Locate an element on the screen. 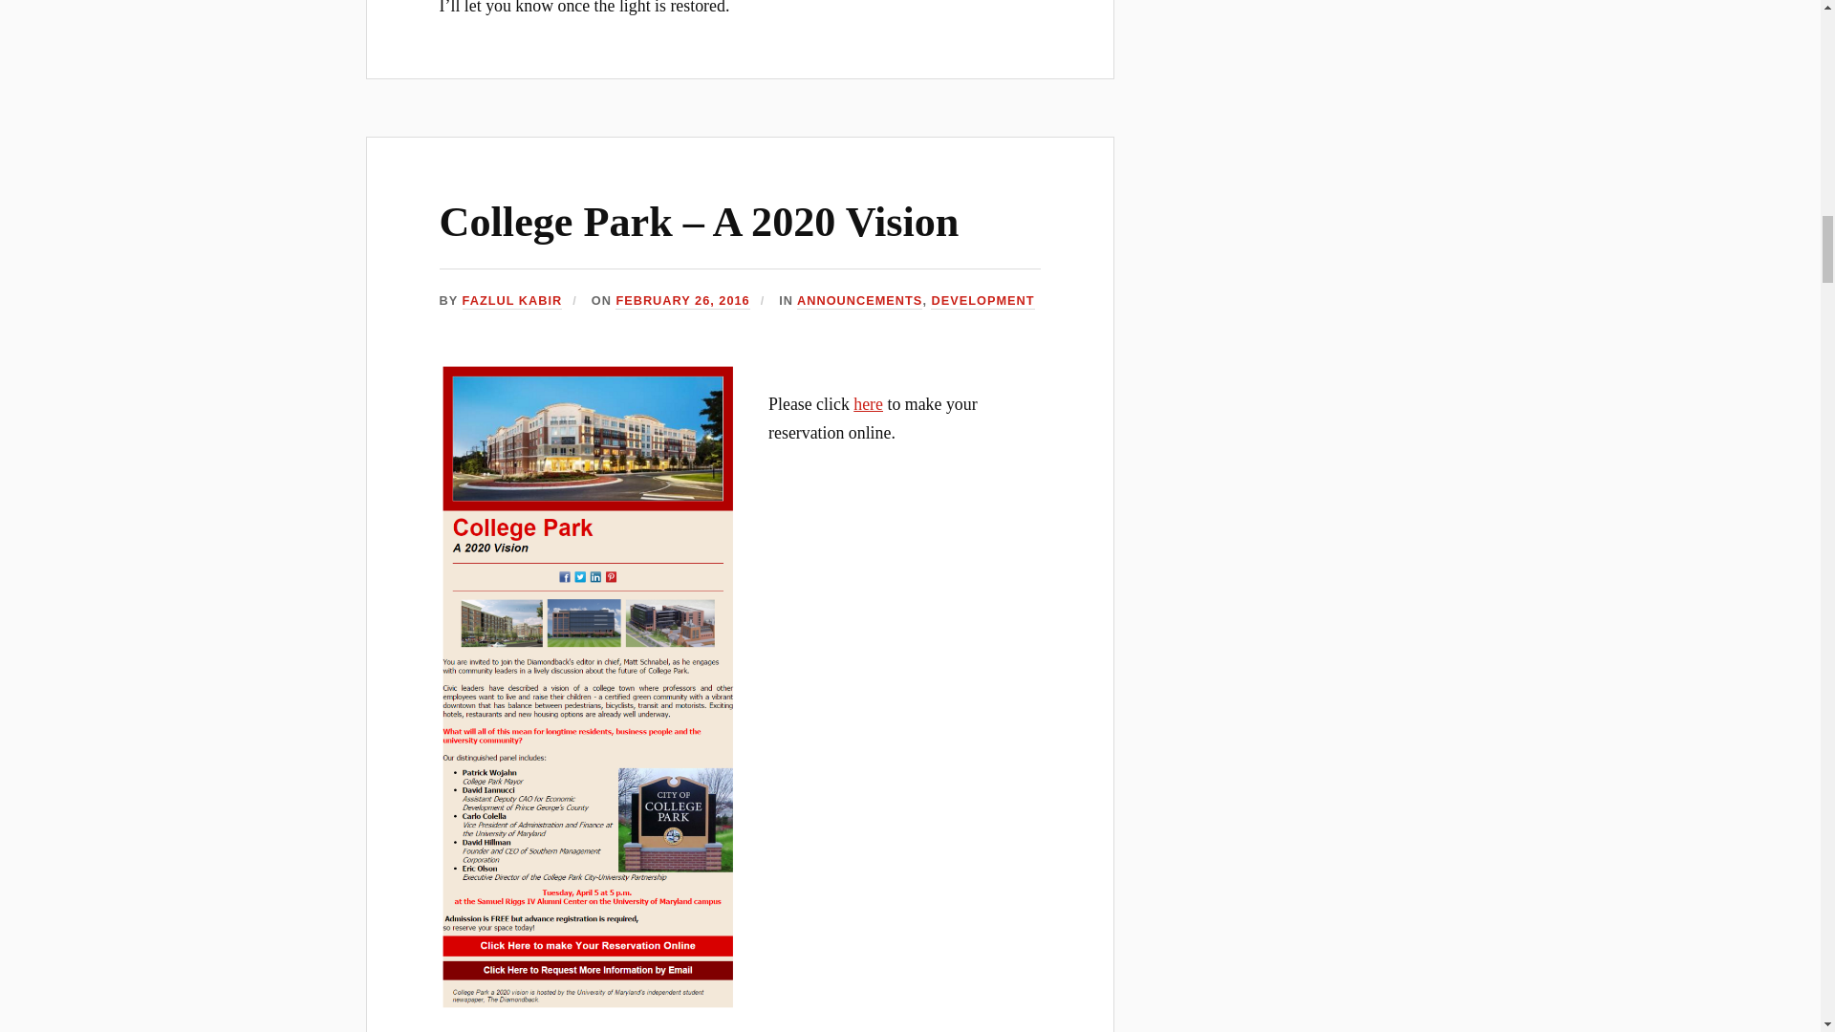 Image resolution: width=1835 pixels, height=1032 pixels. here is located at coordinates (868, 403).